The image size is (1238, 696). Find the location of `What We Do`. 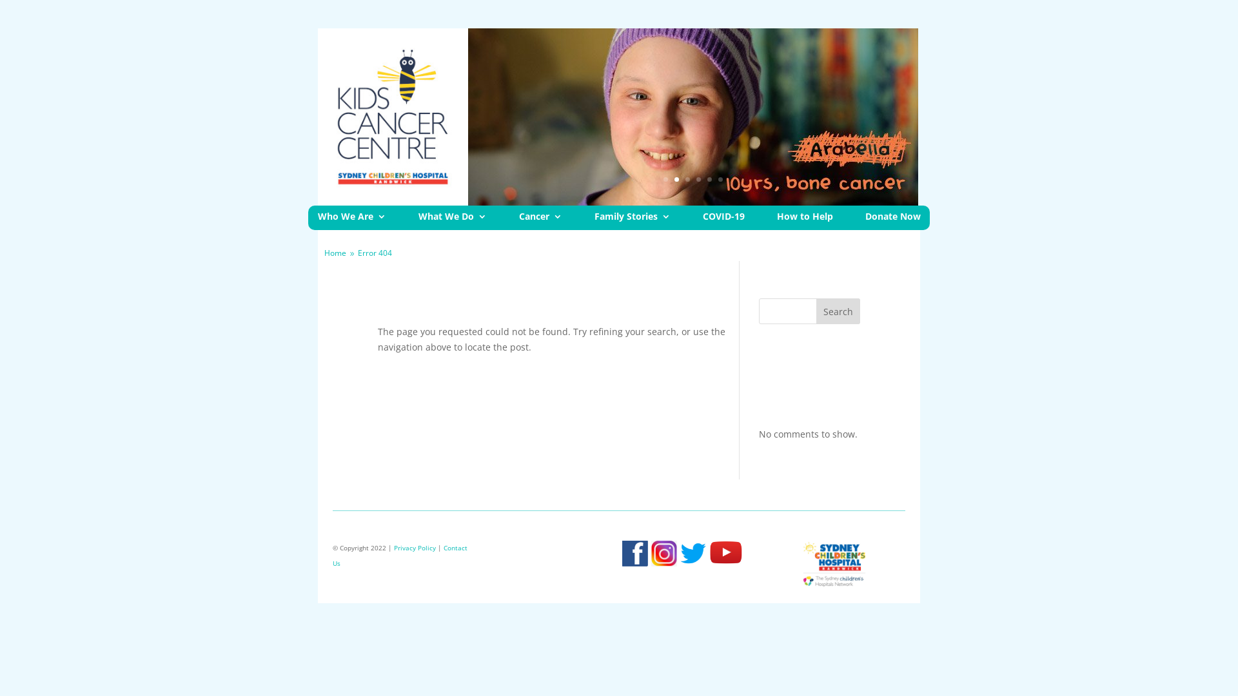

What We Do is located at coordinates (452, 220).